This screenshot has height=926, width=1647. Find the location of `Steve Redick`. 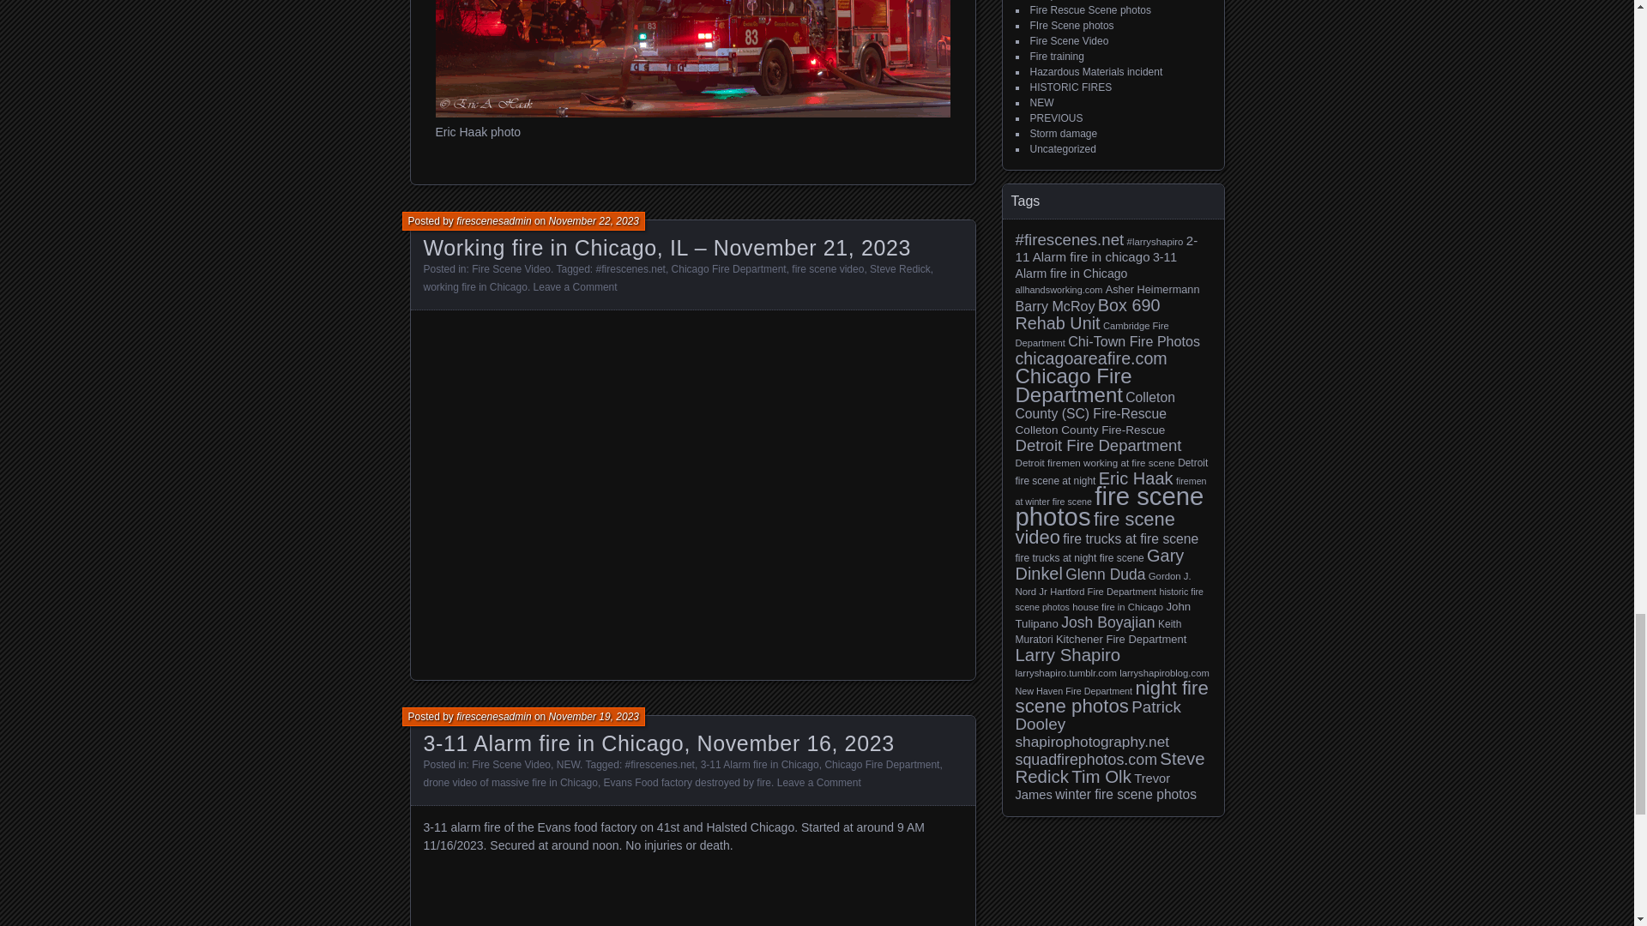

Steve Redick is located at coordinates (899, 268).